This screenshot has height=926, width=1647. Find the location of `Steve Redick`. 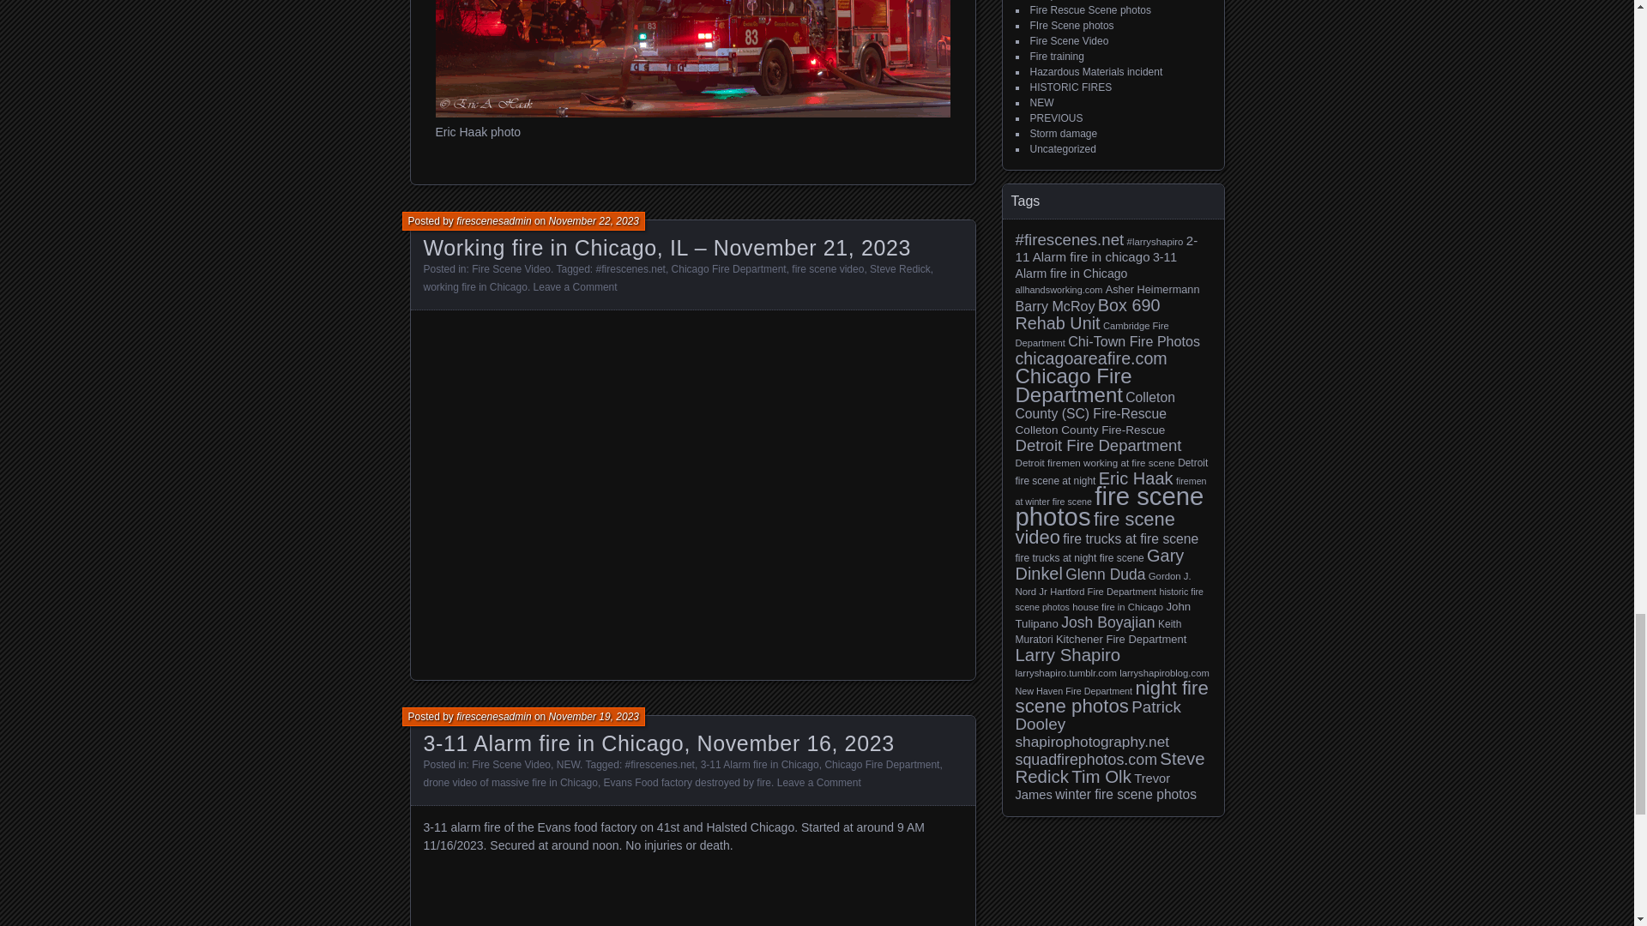

Steve Redick is located at coordinates (899, 268).